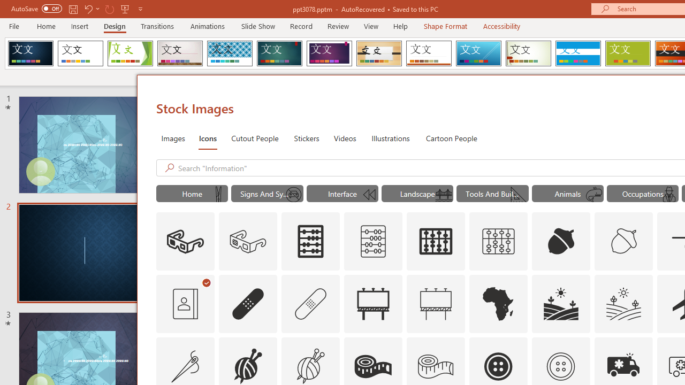  What do you see at coordinates (528, 53) in the screenshot?
I see `Wisp` at bounding box center [528, 53].